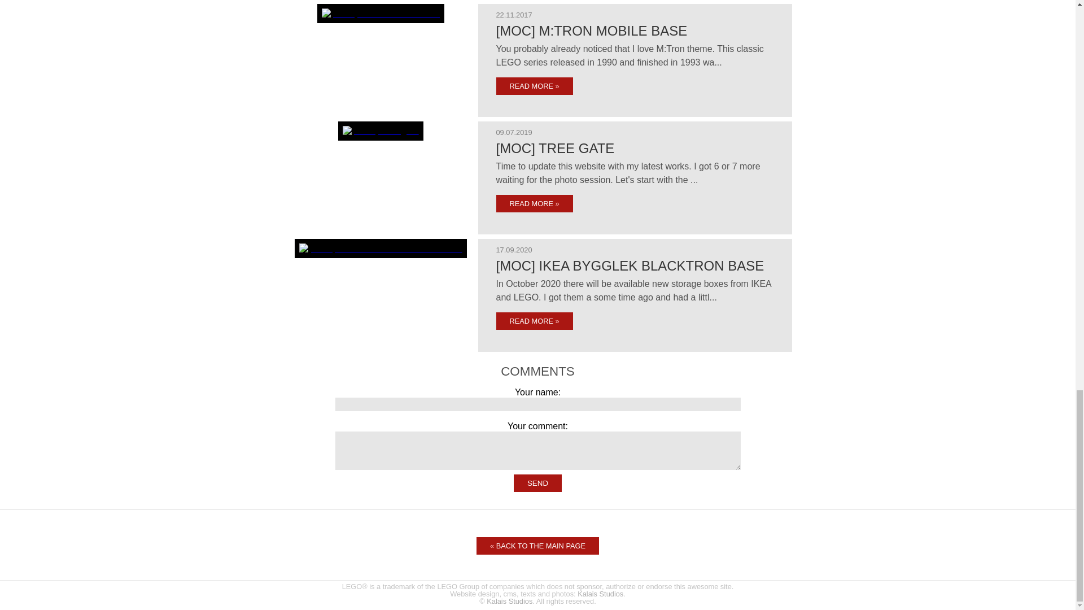 This screenshot has height=610, width=1084. Describe the element at coordinates (601, 594) in the screenshot. I see `Kalais Studios` at that location.